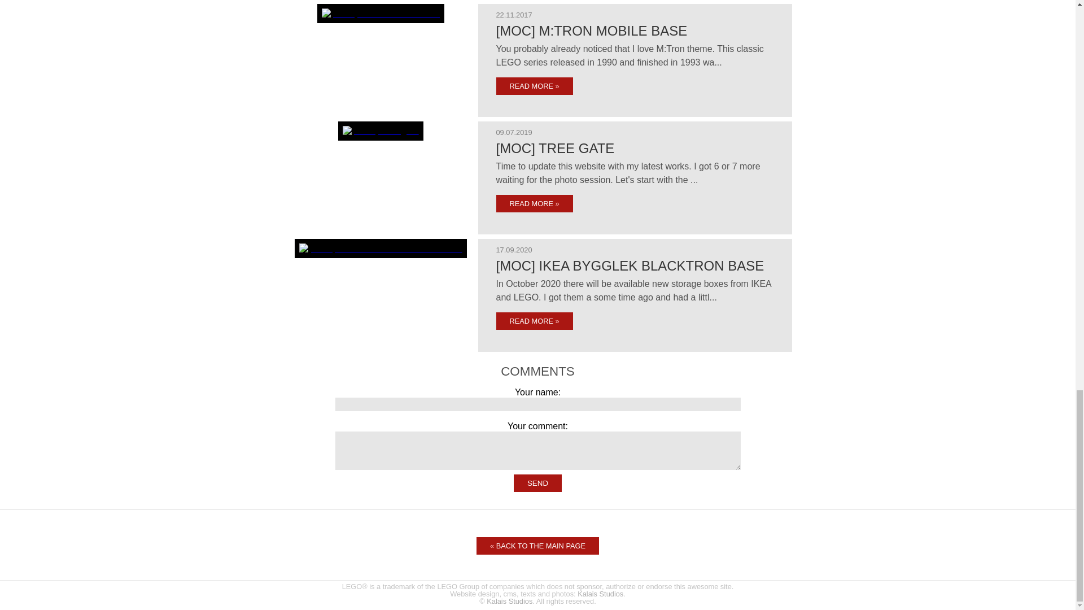 This screenshot has height=610, width=1084. Describe the element at coordinates (601, 594) in the screenshot. I see `Kalais Studios` at that location.